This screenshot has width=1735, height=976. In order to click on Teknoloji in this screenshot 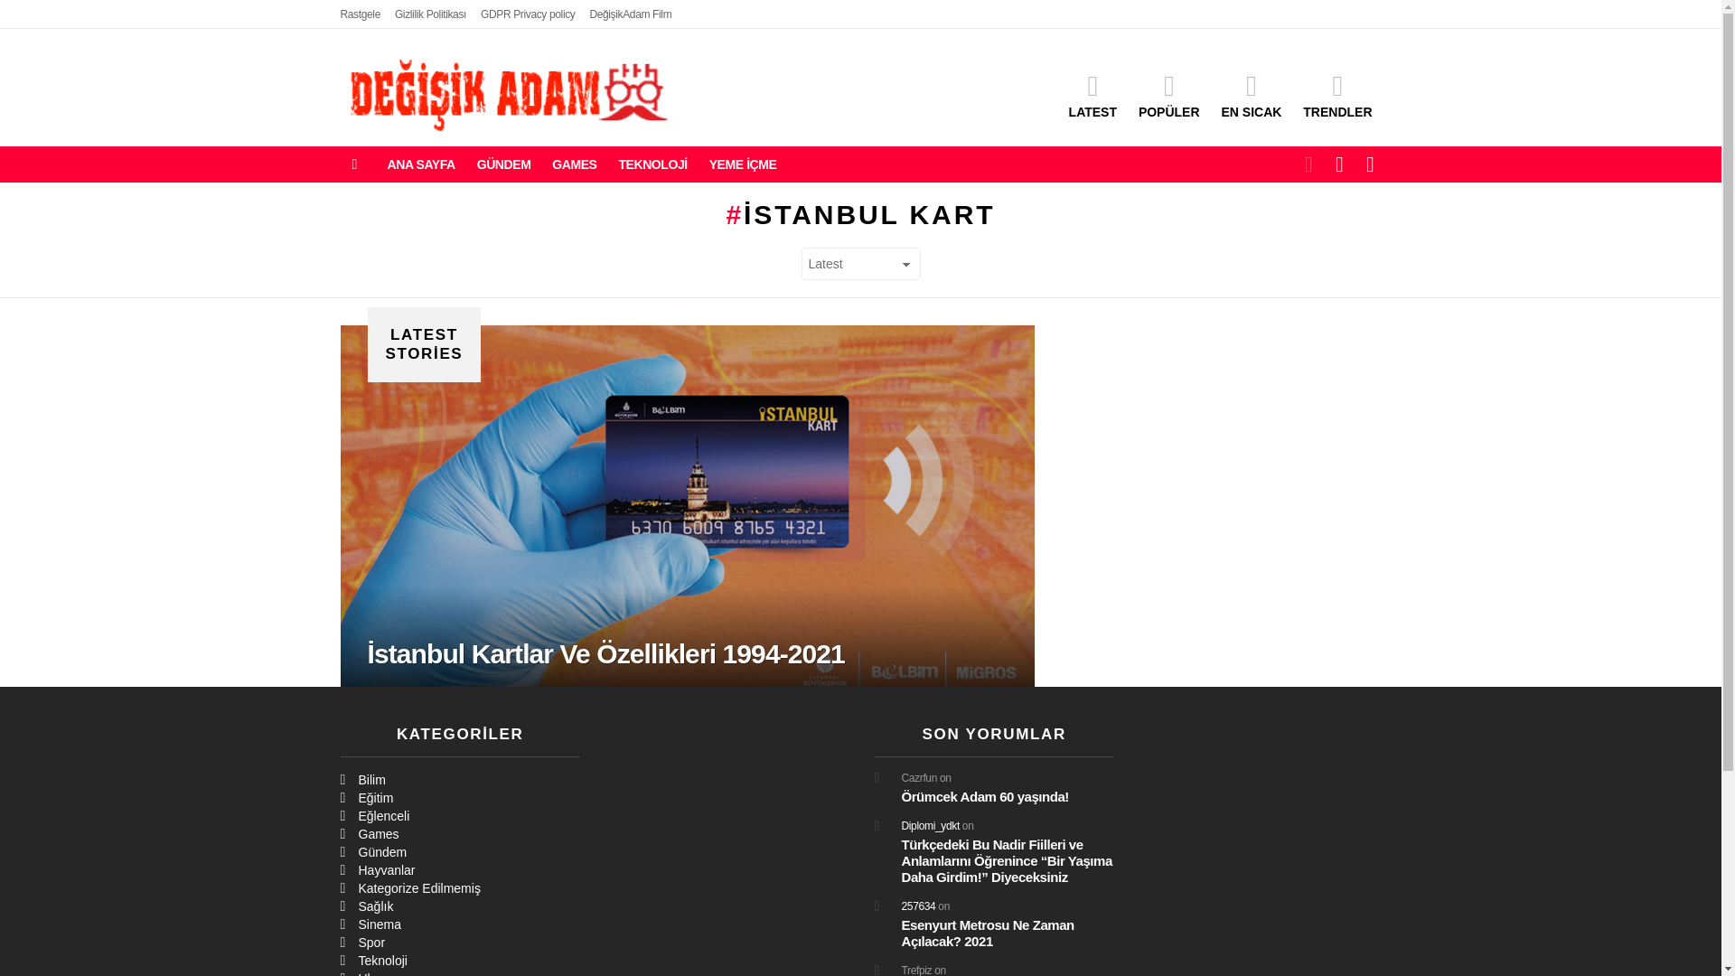, I will do `click(459, 961)`.